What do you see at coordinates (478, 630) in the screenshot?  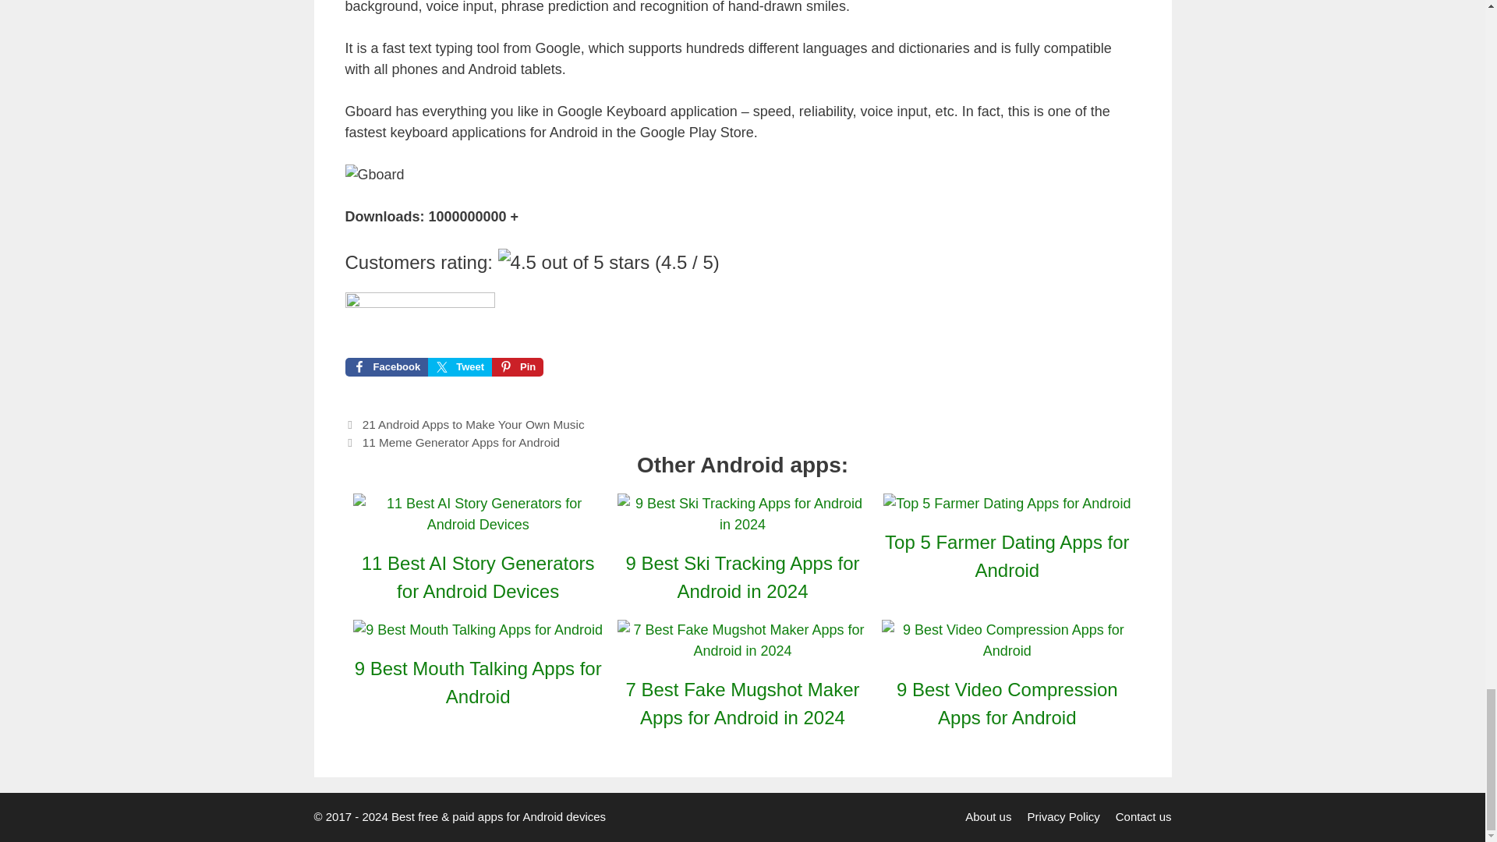 I see `9 Best Mouth Talking Apps for Android` at bounding box center [478, 630].